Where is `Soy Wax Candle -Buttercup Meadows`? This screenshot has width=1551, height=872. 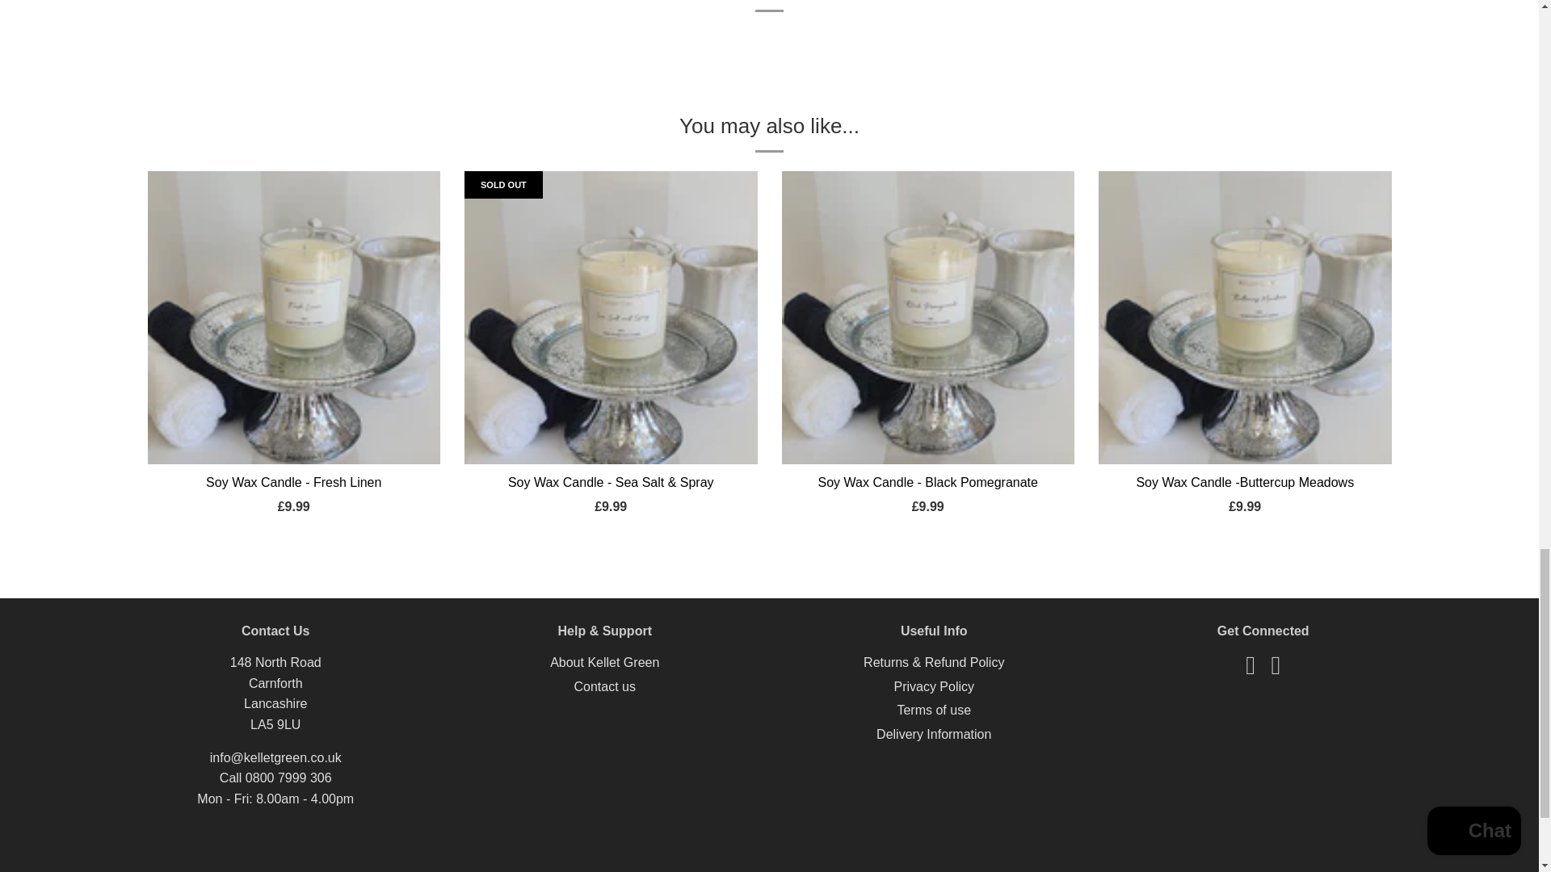
Soy Wax Candle -Buttercup Meadows is located at coordinates (1244, 481).